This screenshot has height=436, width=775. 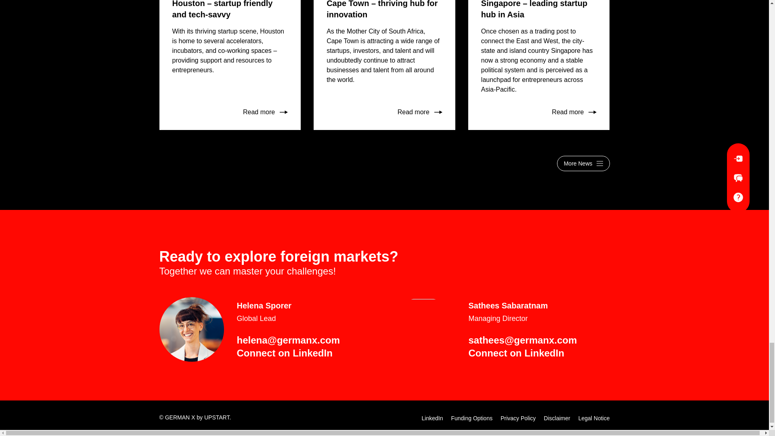 What do you see at coordinates (574, 112) in the screenshot?
I see `Read more` at bounding box center [574, 112].